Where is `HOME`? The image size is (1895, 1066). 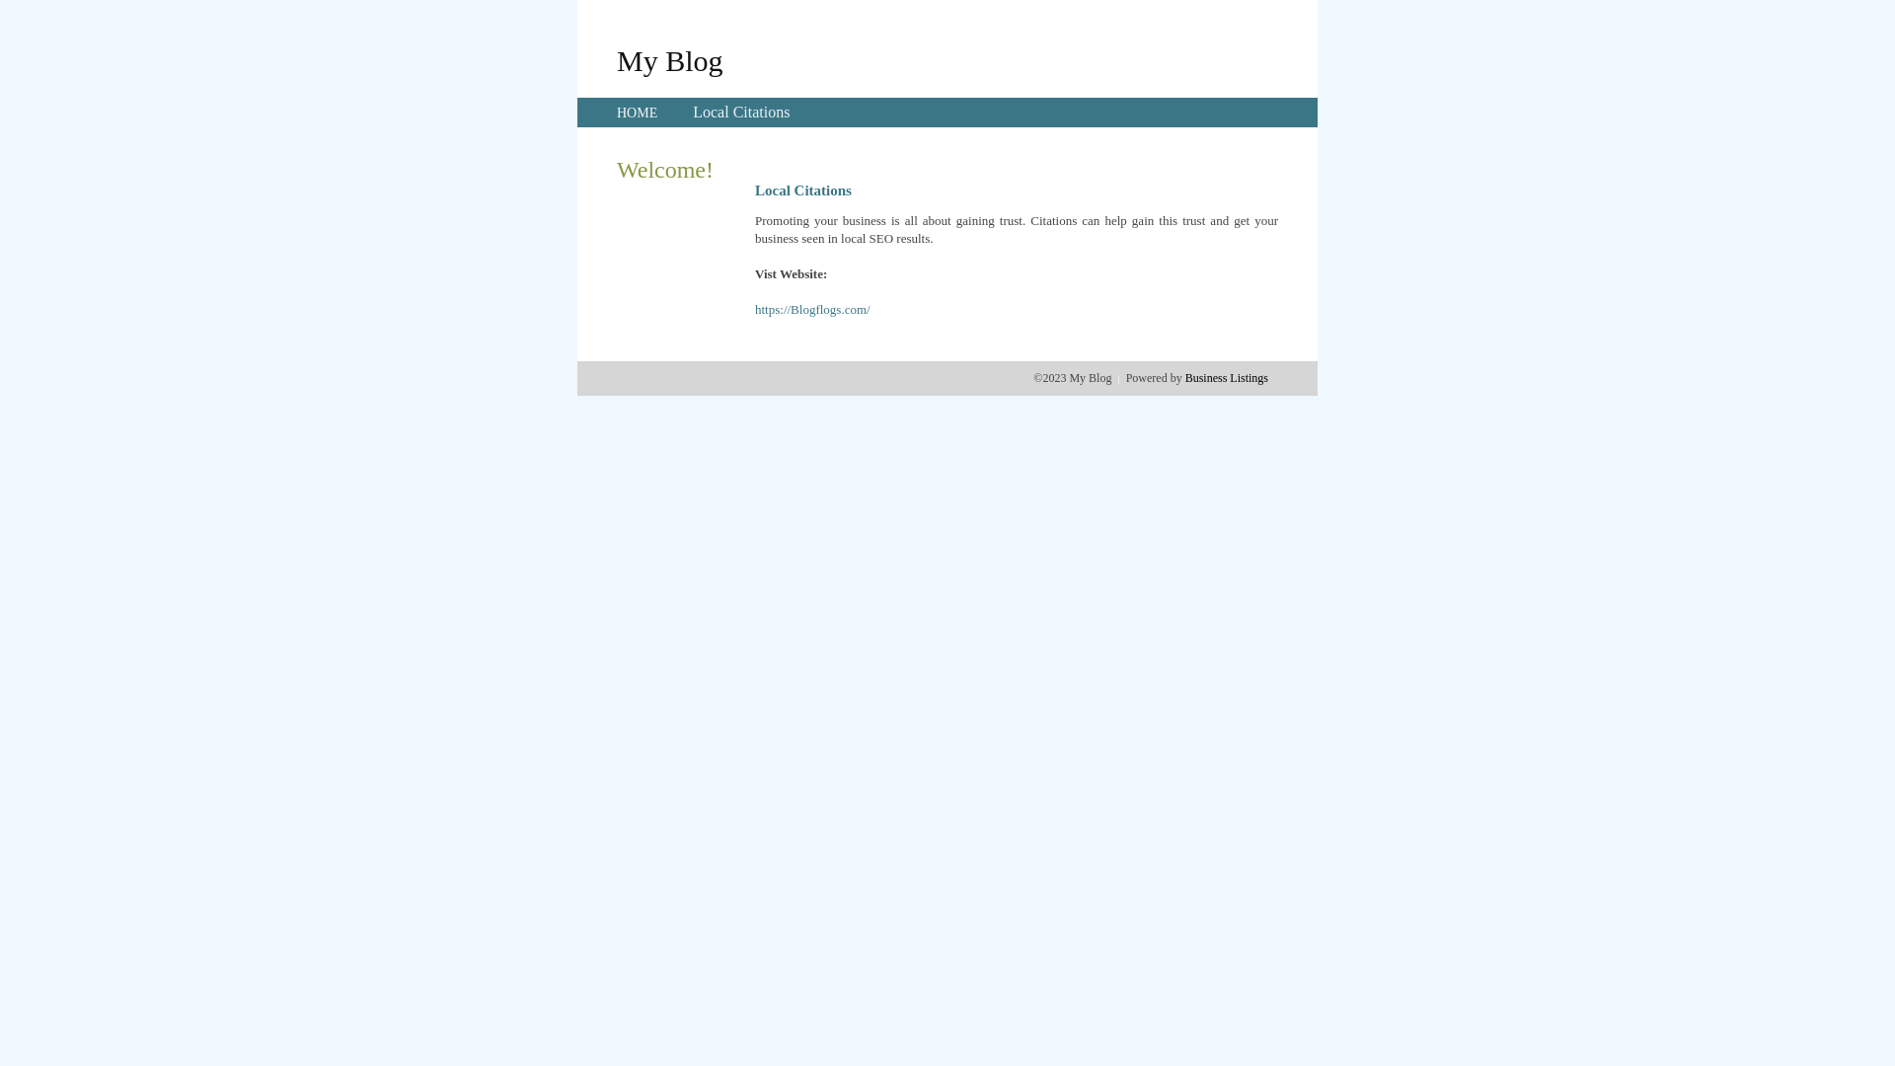
HOME is located at coordinates (638, 113).